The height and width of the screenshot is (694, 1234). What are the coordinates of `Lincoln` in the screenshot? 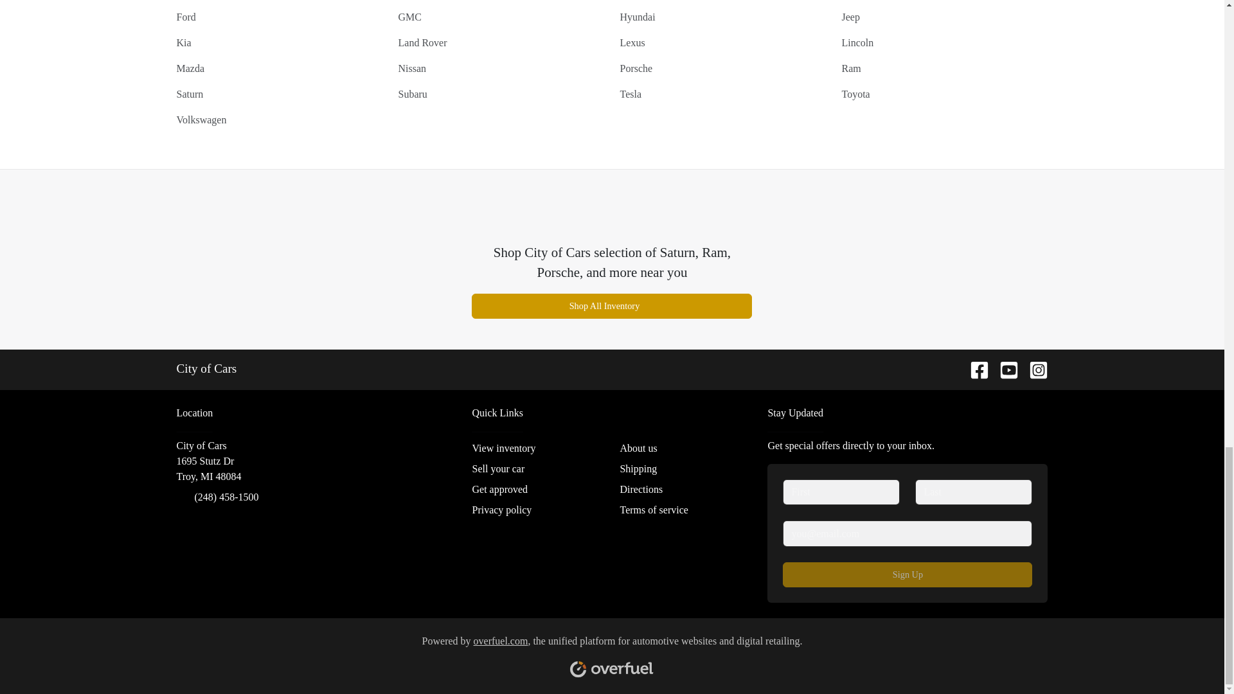 It's located at (857, 42).